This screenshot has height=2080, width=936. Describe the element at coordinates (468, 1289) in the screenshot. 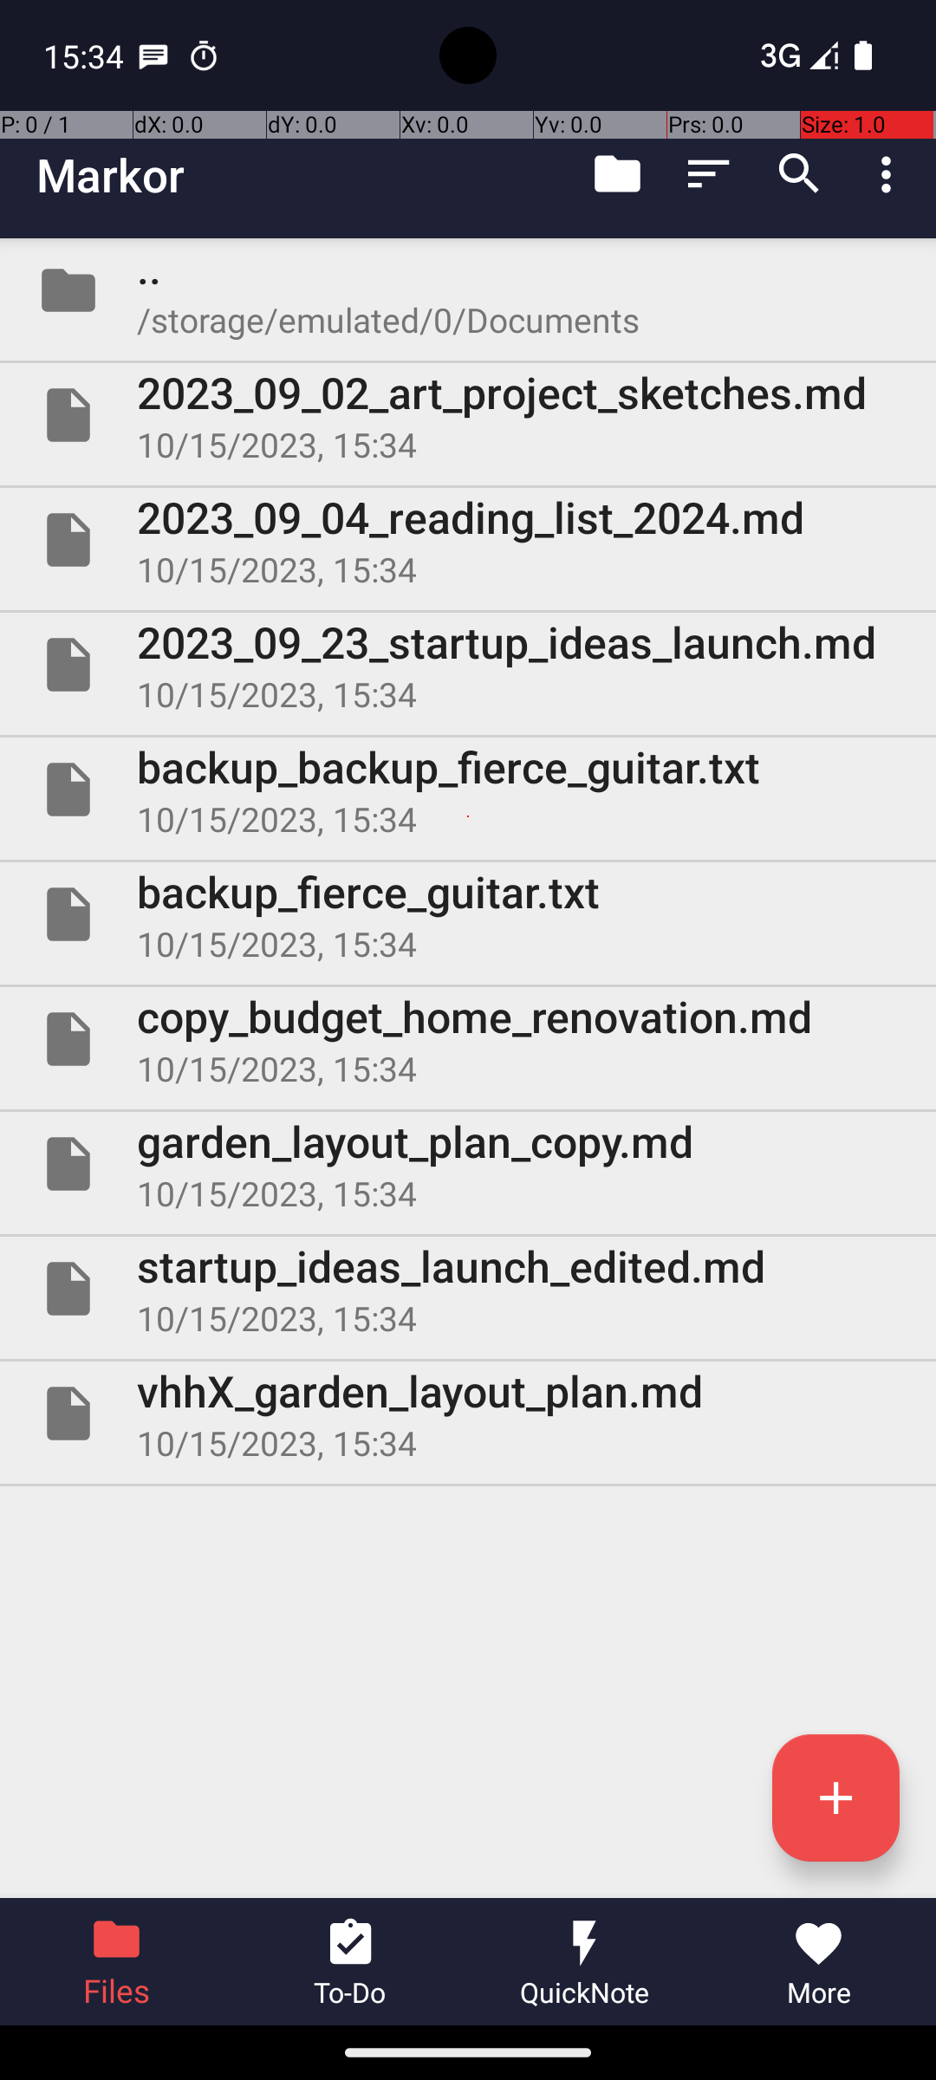

I see `File startup_ideas_launch_edited.md ` at that location.